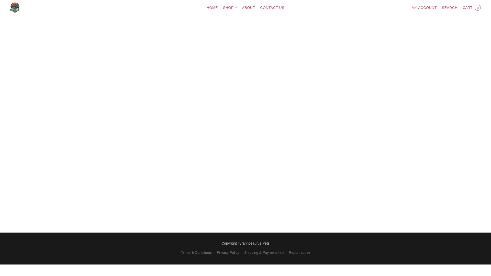  Describe the element at coordinates (271, 7) in the screenshot. I see `CONTACT US` at that location.